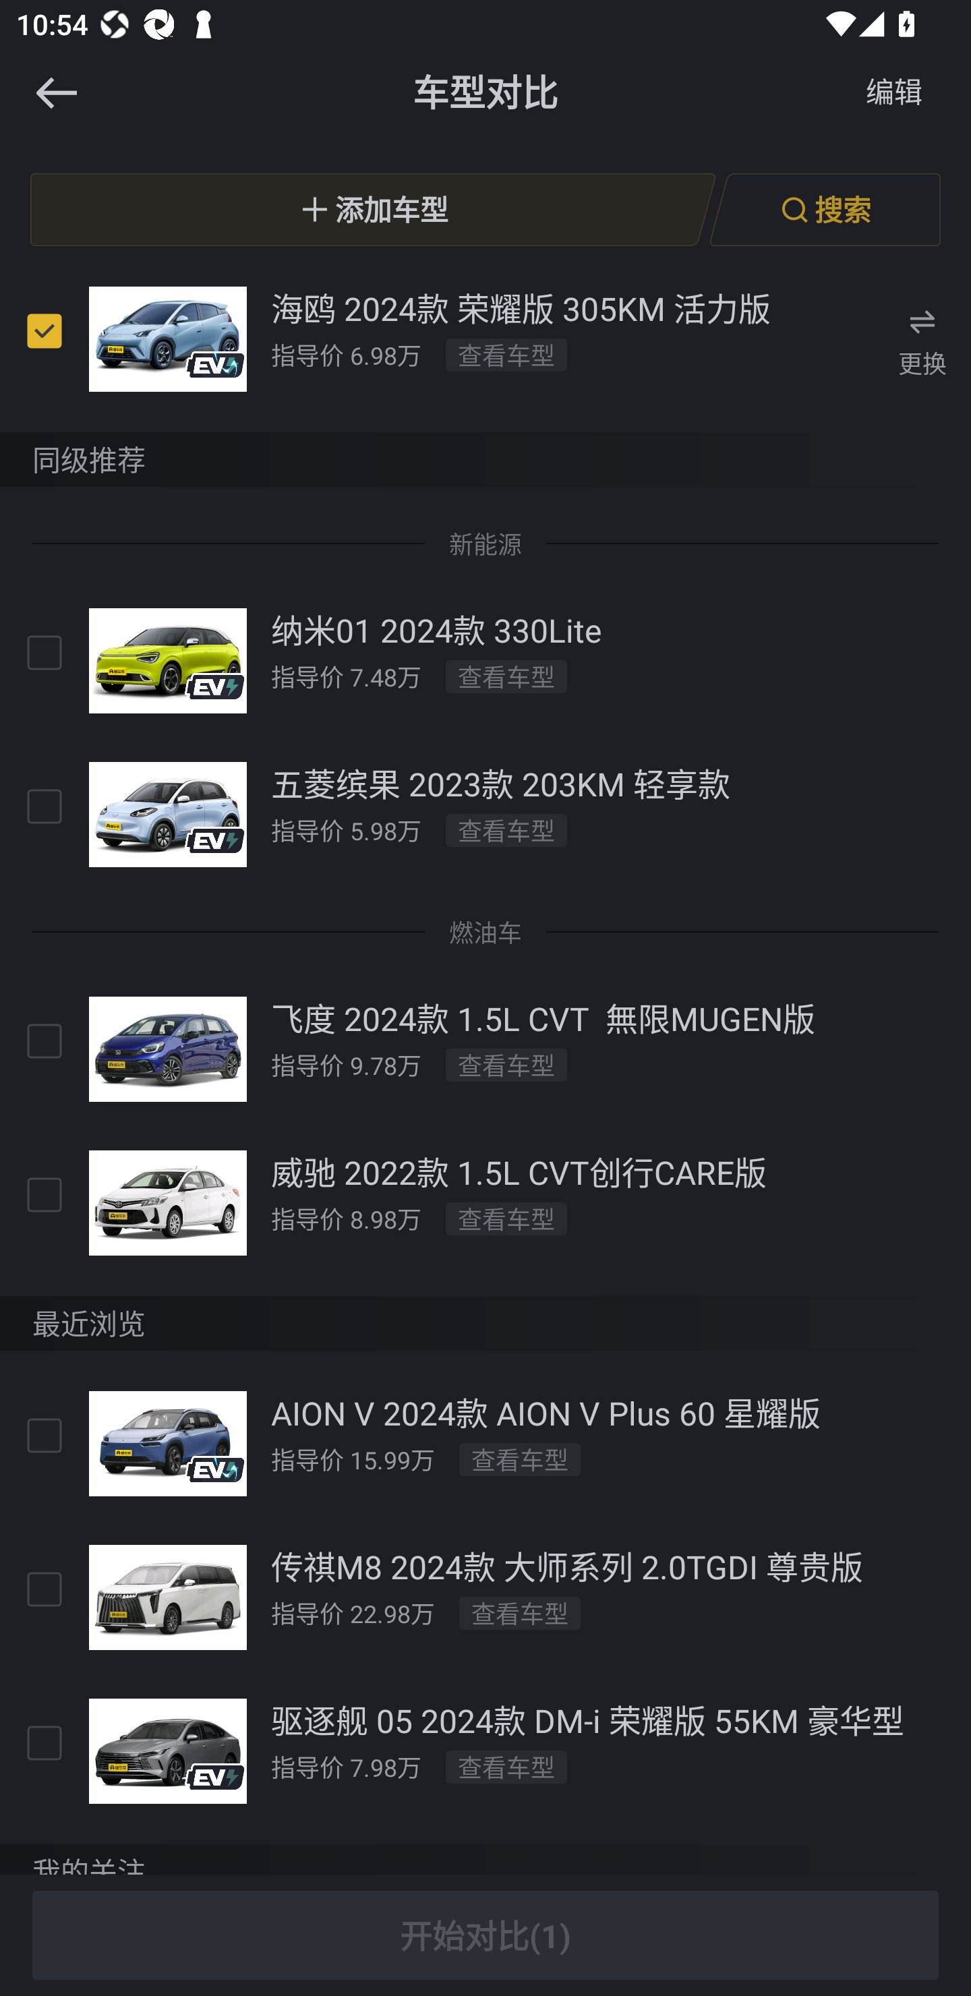 This screenshot has width=971, height=1996. Describe the element at coordinates (506, 1218) in the screenshot. I see `查看车型` at that location.